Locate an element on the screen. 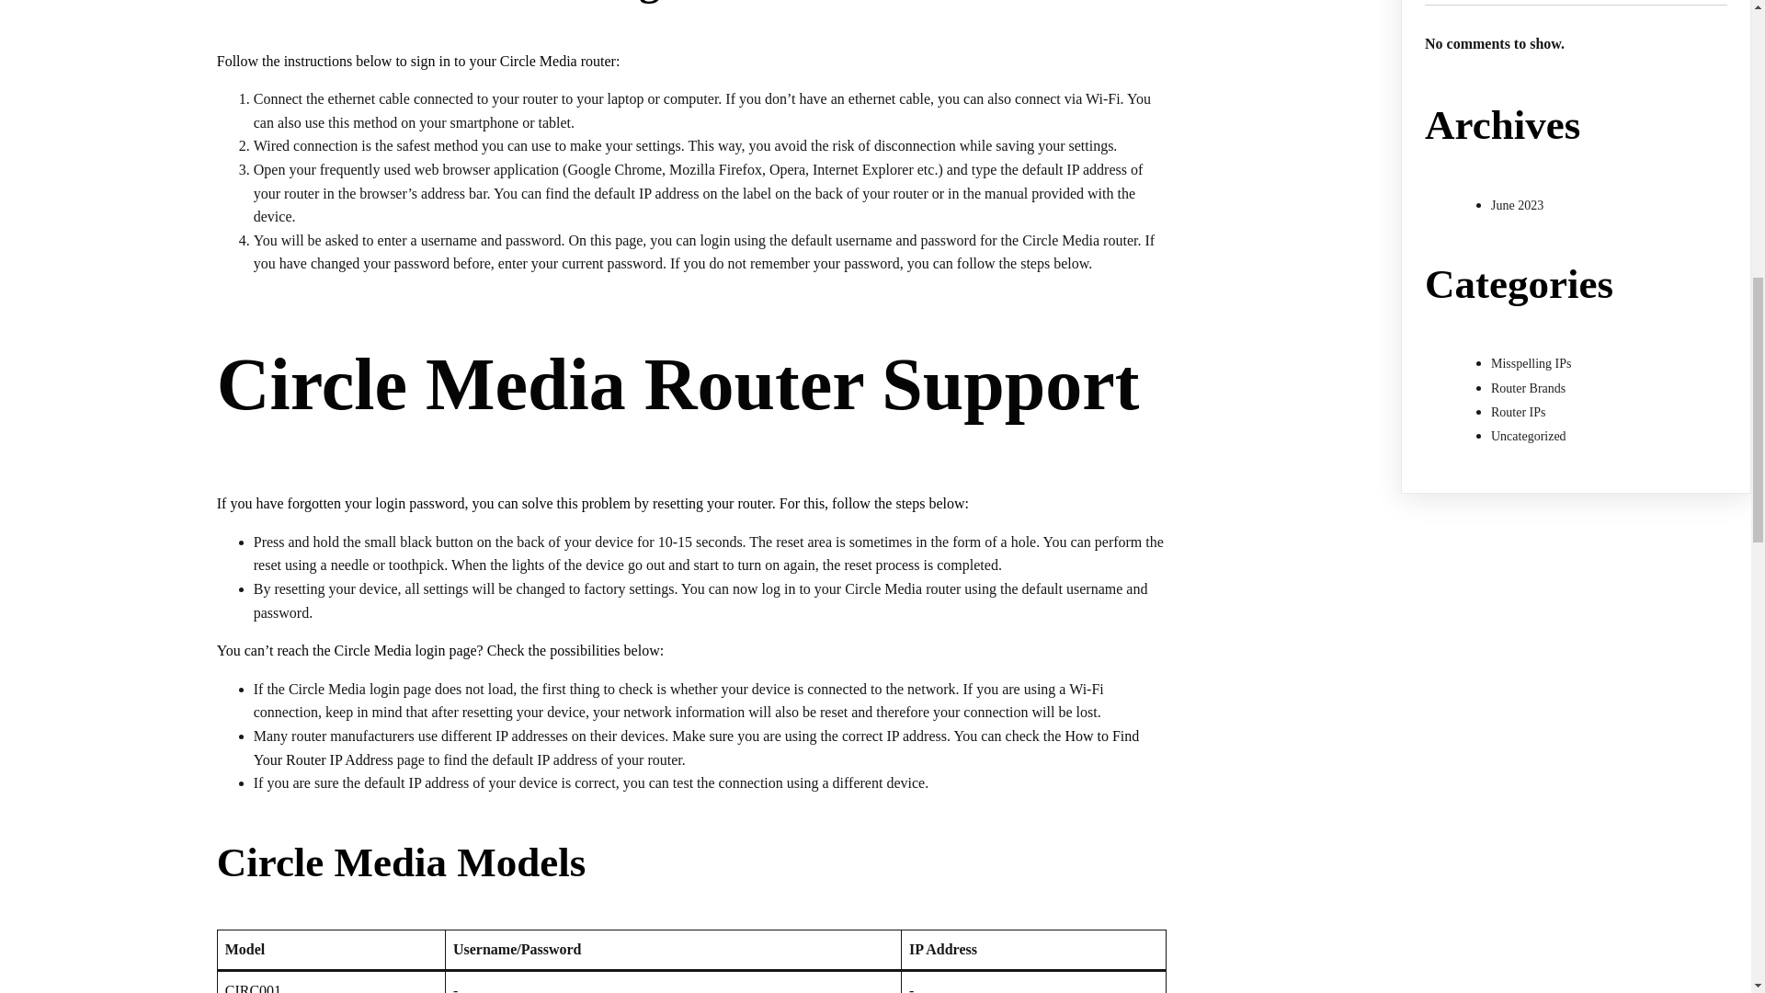 This screenshot has height=993, width=1765. Uncategorized is located at coordinates (1529, 436).